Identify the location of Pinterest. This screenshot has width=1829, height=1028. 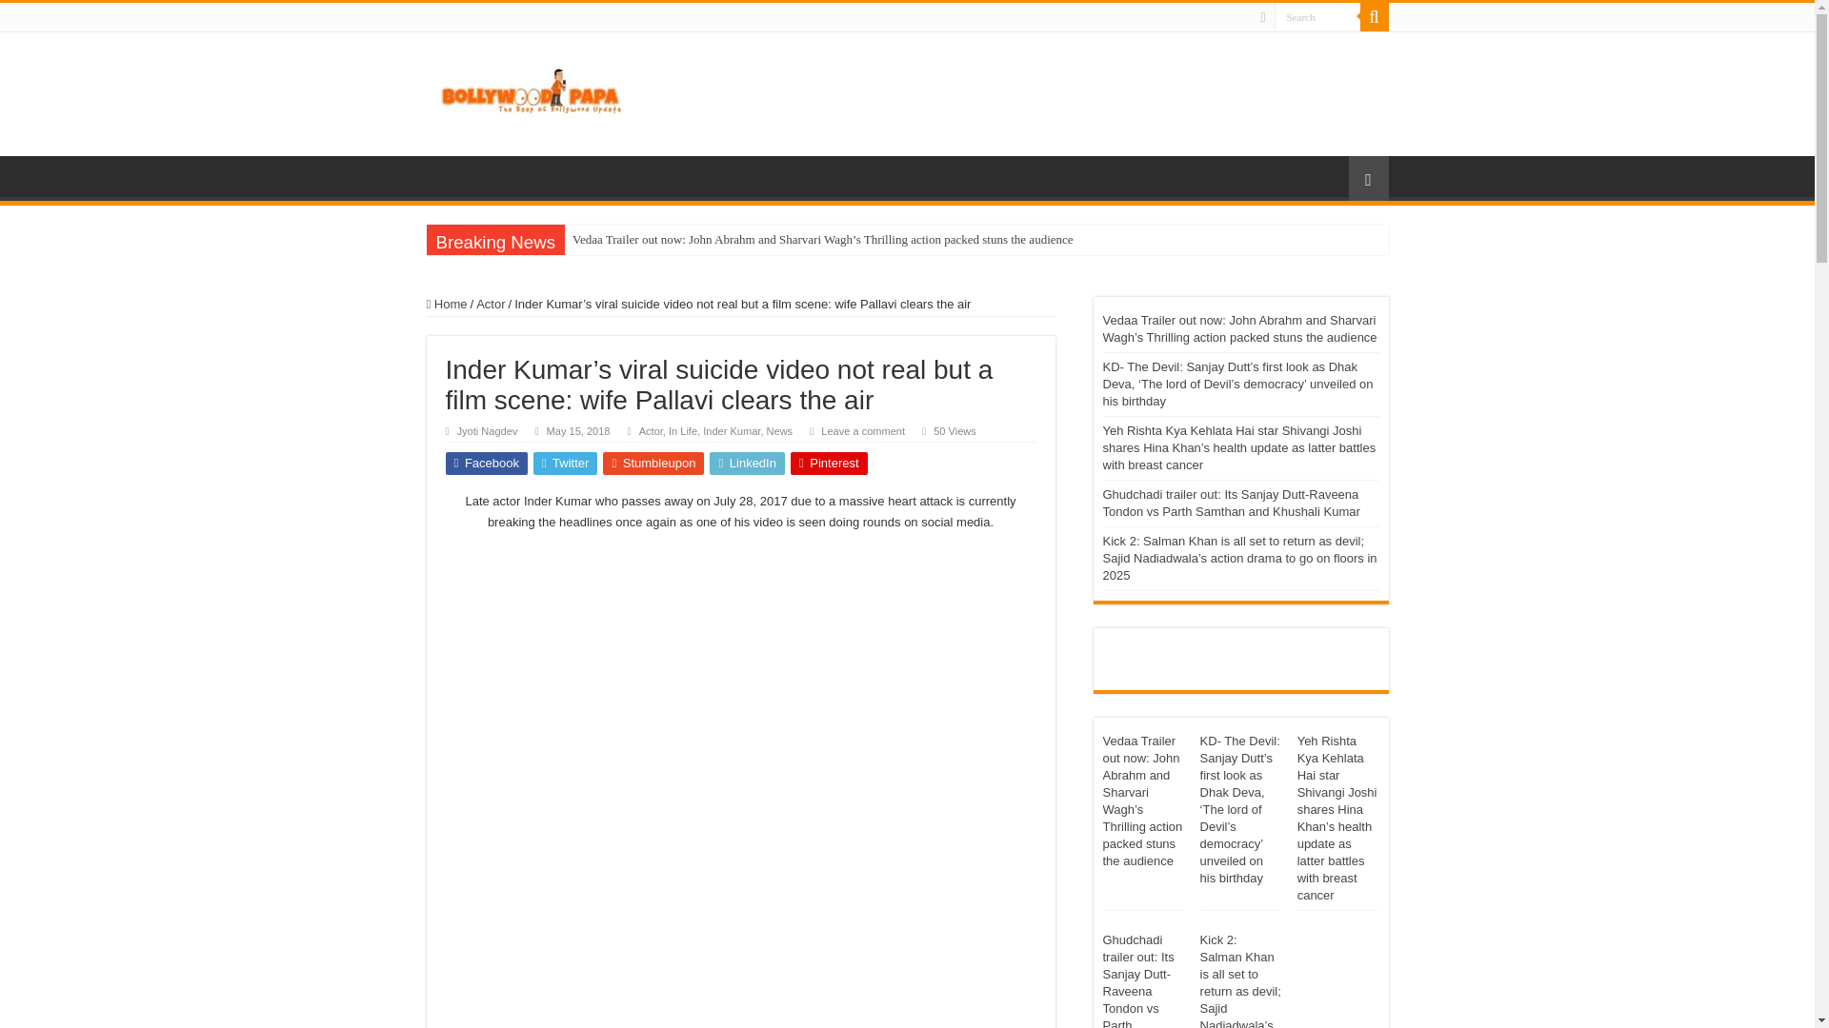
(829, 463).